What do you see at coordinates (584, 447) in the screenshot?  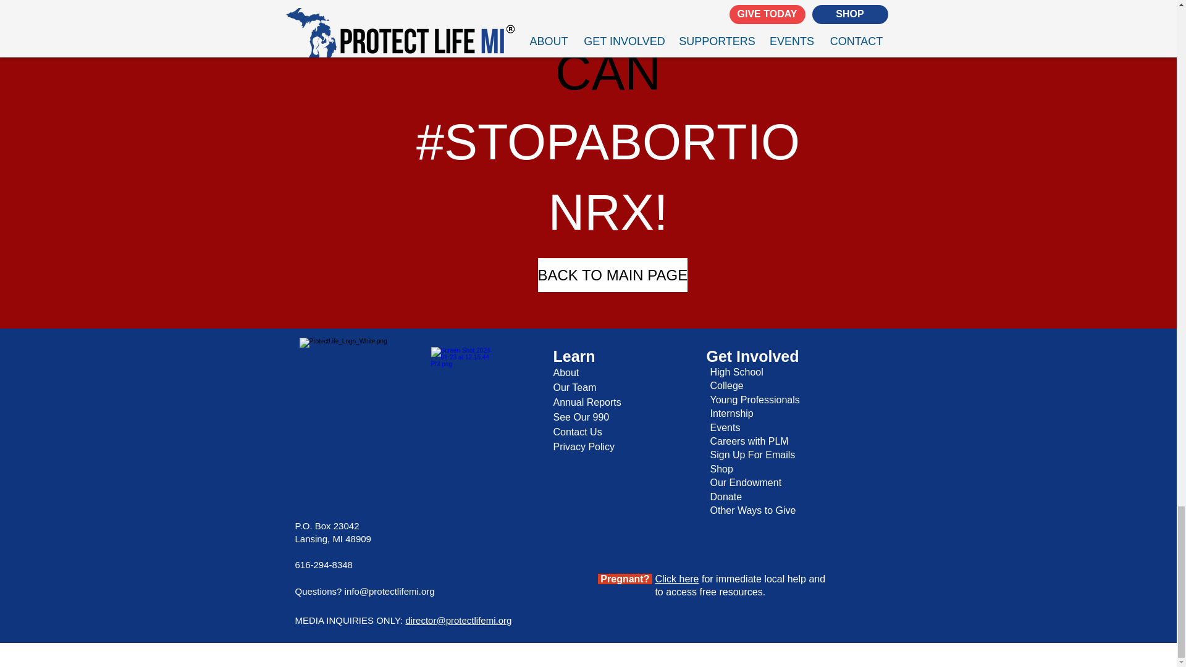 I see `Privacy Policy` at bounding box center [584, 447].